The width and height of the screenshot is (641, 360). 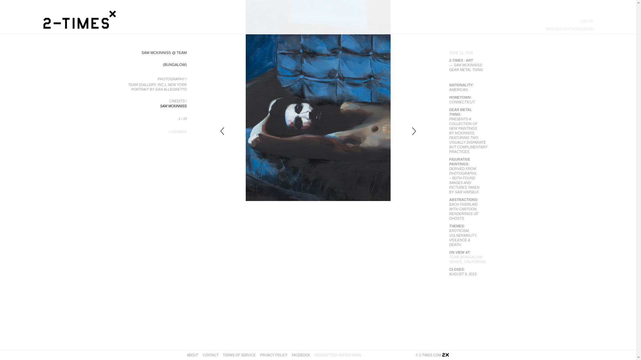 I want to click on DAN ALLEGRETTO, so click(x=171, y=89).